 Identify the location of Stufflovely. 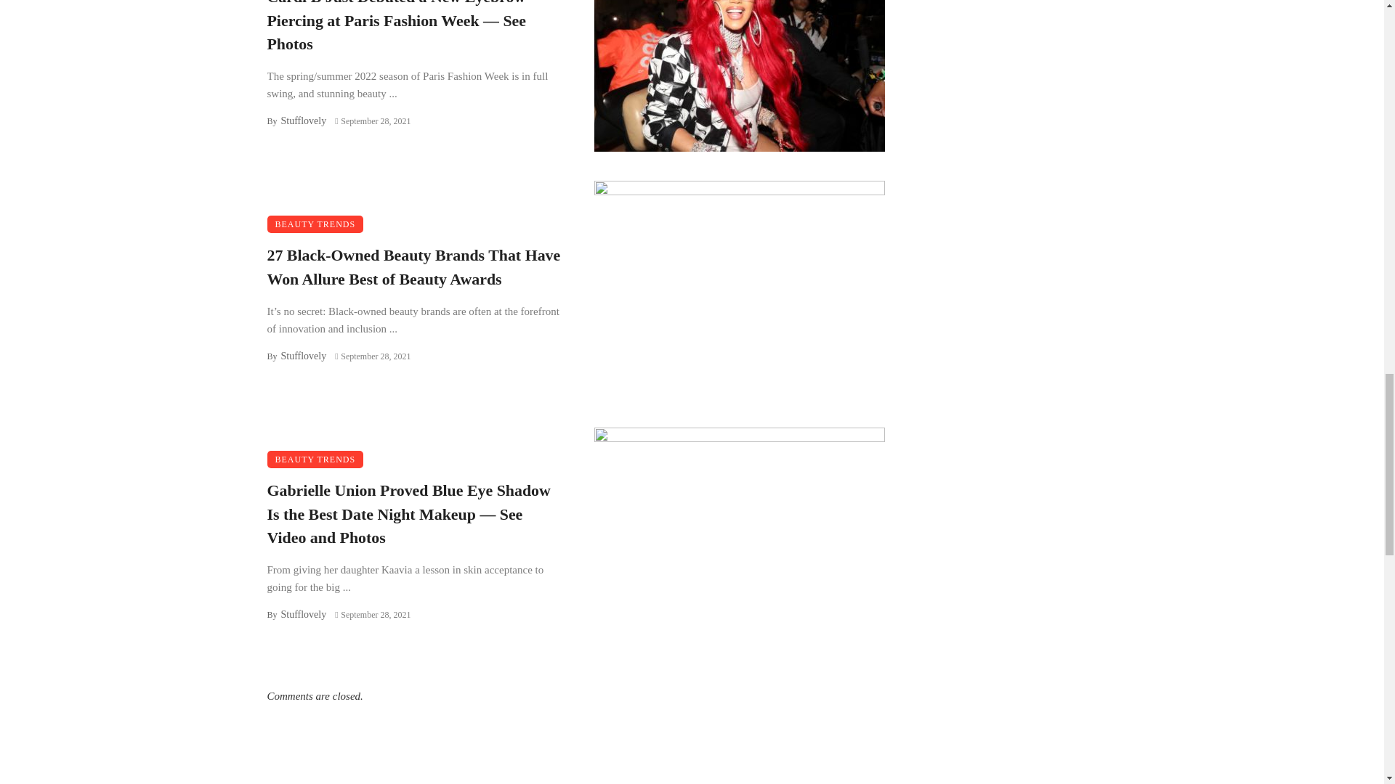
(303, 121).